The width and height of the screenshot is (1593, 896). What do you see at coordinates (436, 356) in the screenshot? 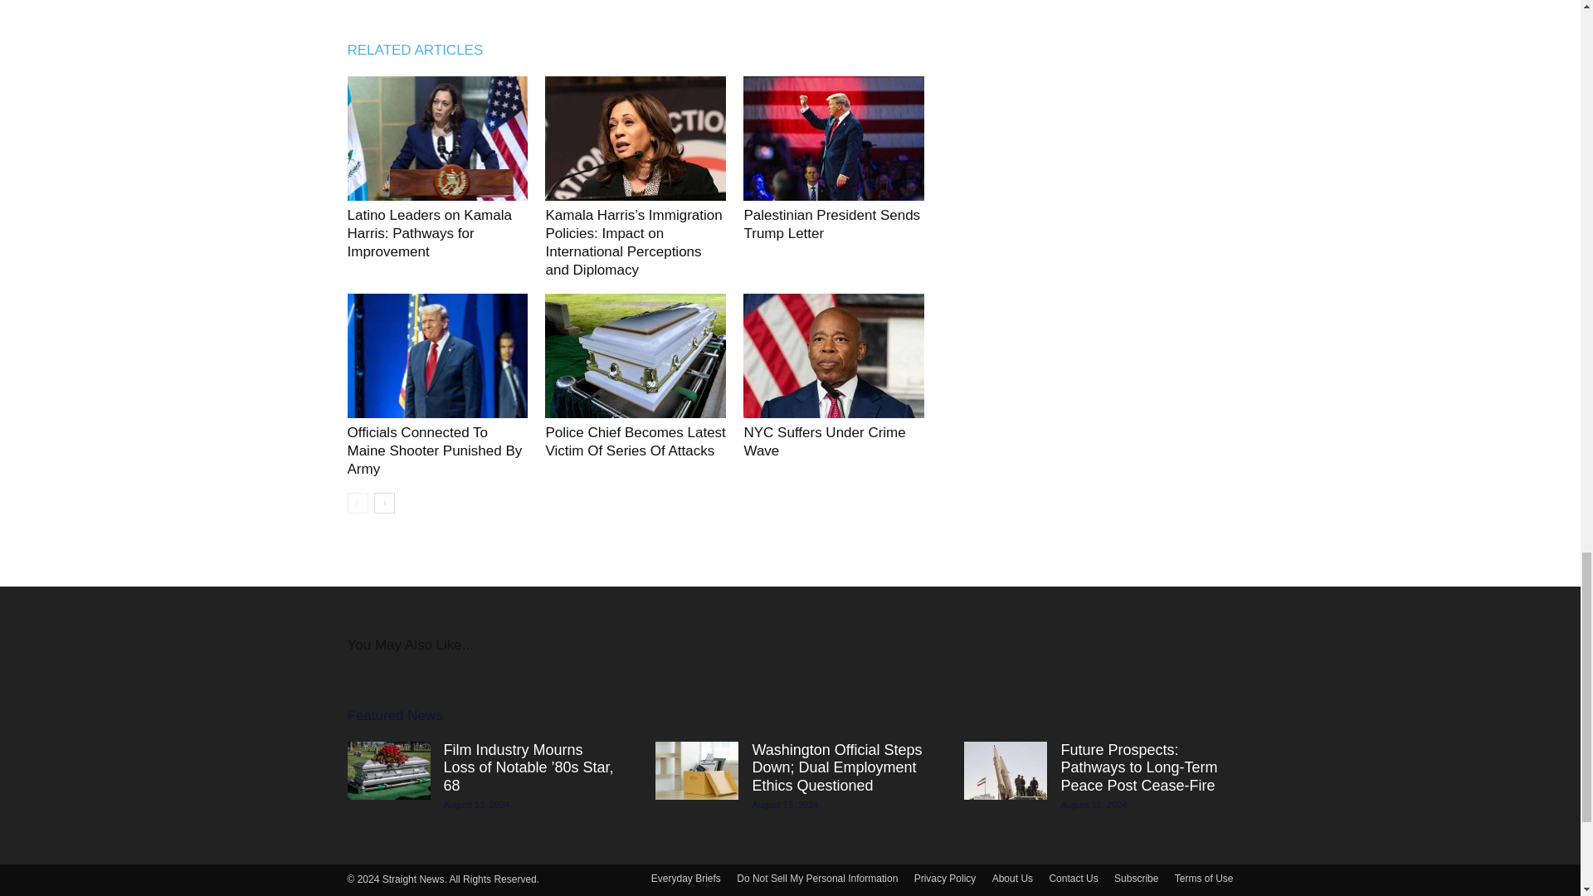
I see `Officials Connected To Maine Shooter Punished By Army` at bounding box center [436, 356].